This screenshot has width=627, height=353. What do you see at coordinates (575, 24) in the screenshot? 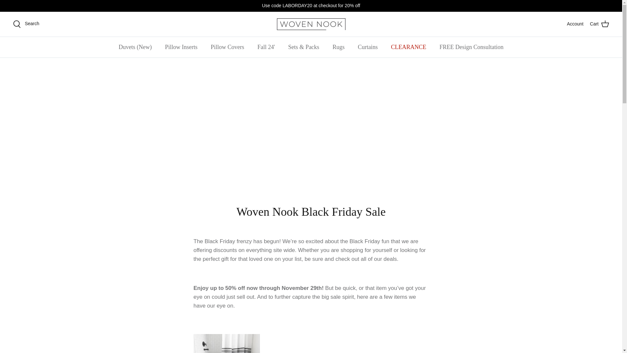
I see `Account` at bounding box center [575, 24].